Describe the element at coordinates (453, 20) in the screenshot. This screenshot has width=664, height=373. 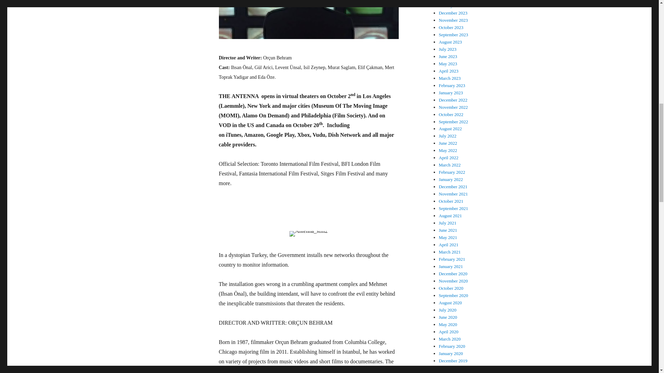
I see `November 2023` at that location.